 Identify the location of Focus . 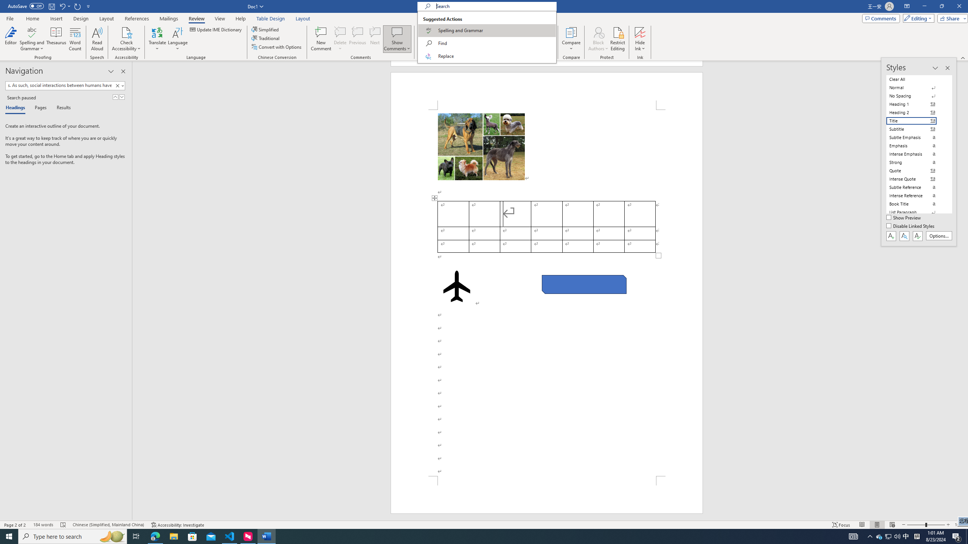
(841, 525).